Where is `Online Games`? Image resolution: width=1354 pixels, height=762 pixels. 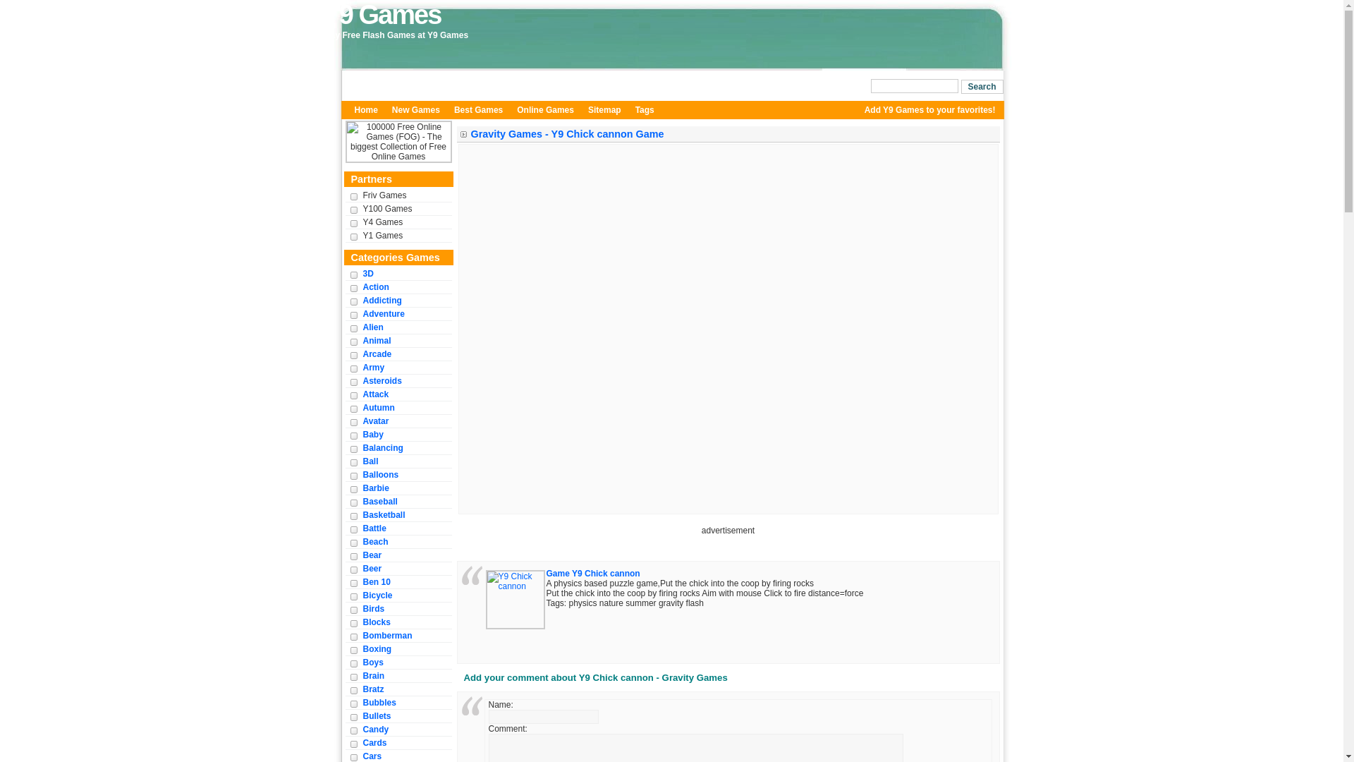
Online Games is located at coordinates (545, 109).